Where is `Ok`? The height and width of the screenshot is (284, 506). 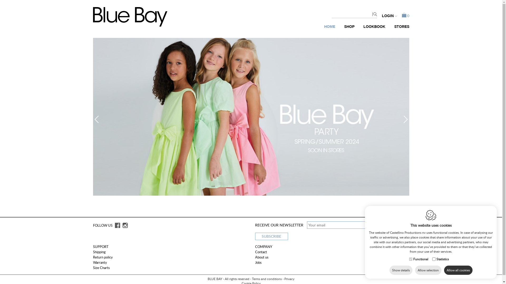 Ok is located at coordinates (390, 56).